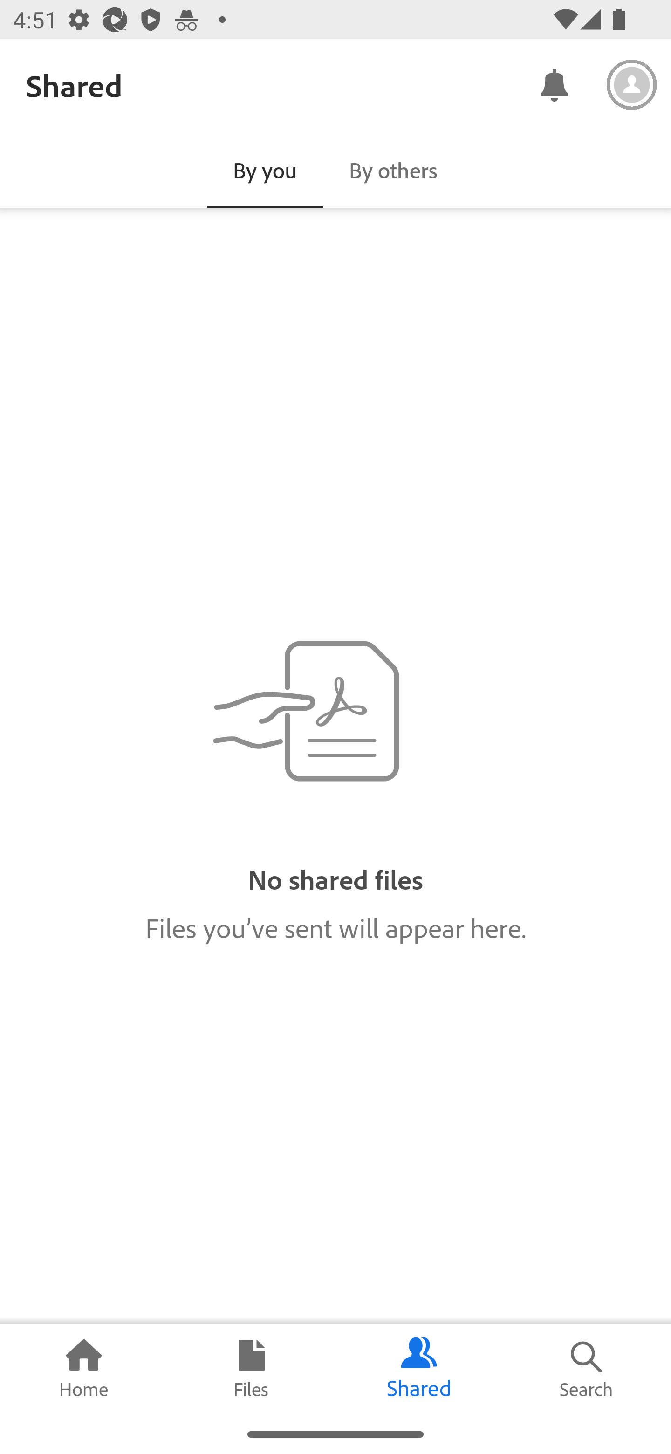 Image resolution: width=671 pixels, height=1454 pixels. I want to click on Search, so click(587, 1369).